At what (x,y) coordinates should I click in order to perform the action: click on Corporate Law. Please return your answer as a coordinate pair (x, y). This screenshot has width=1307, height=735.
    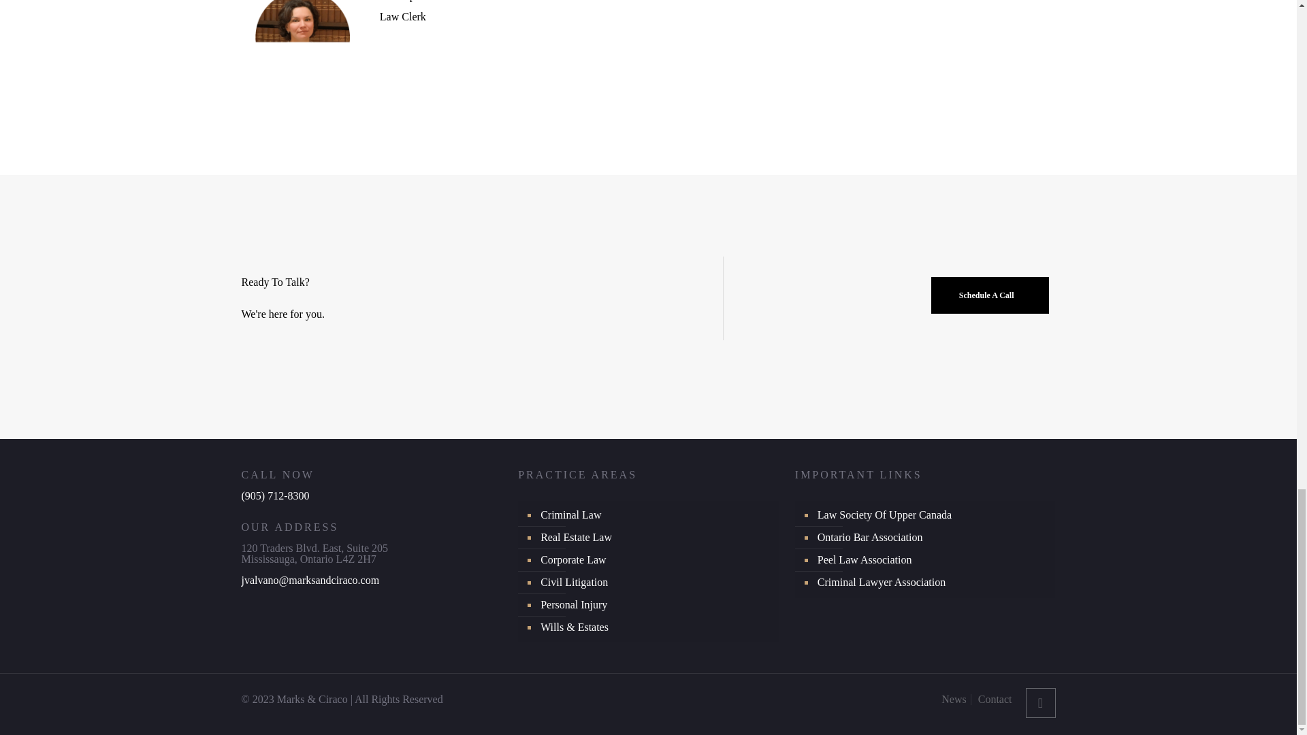
    Looking at the image, I should click on (655, 560).